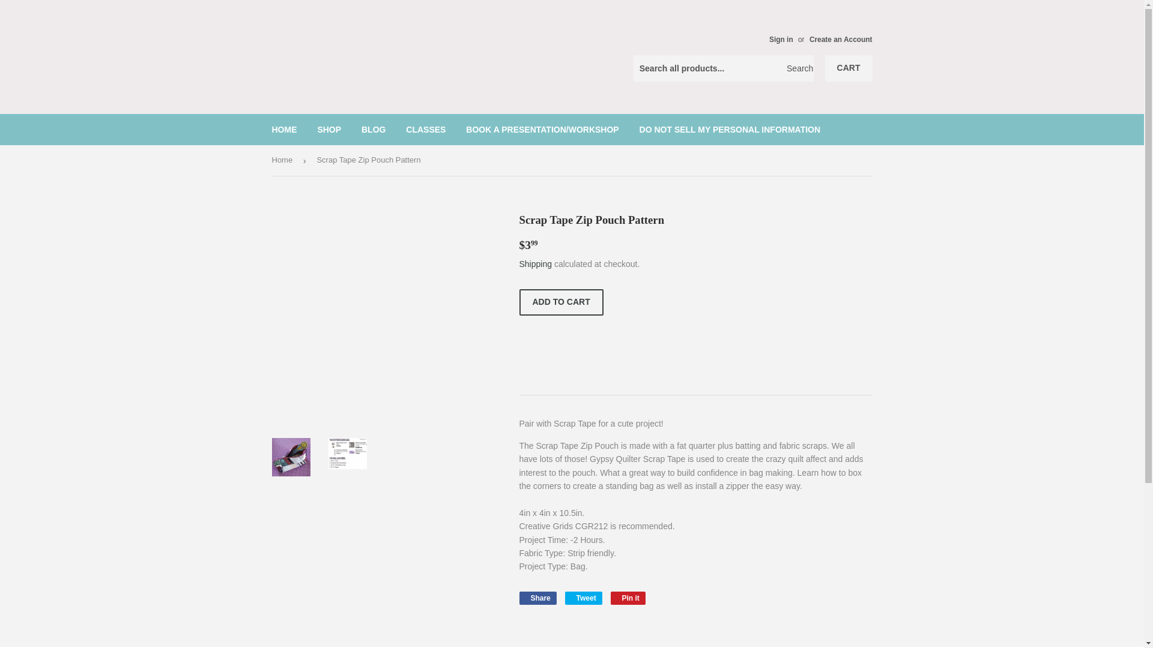 The image size is (1153, 648). Describe the element at coordinates (781, 40) in the screenshot. I see `Pin on Pinterest` at that location.